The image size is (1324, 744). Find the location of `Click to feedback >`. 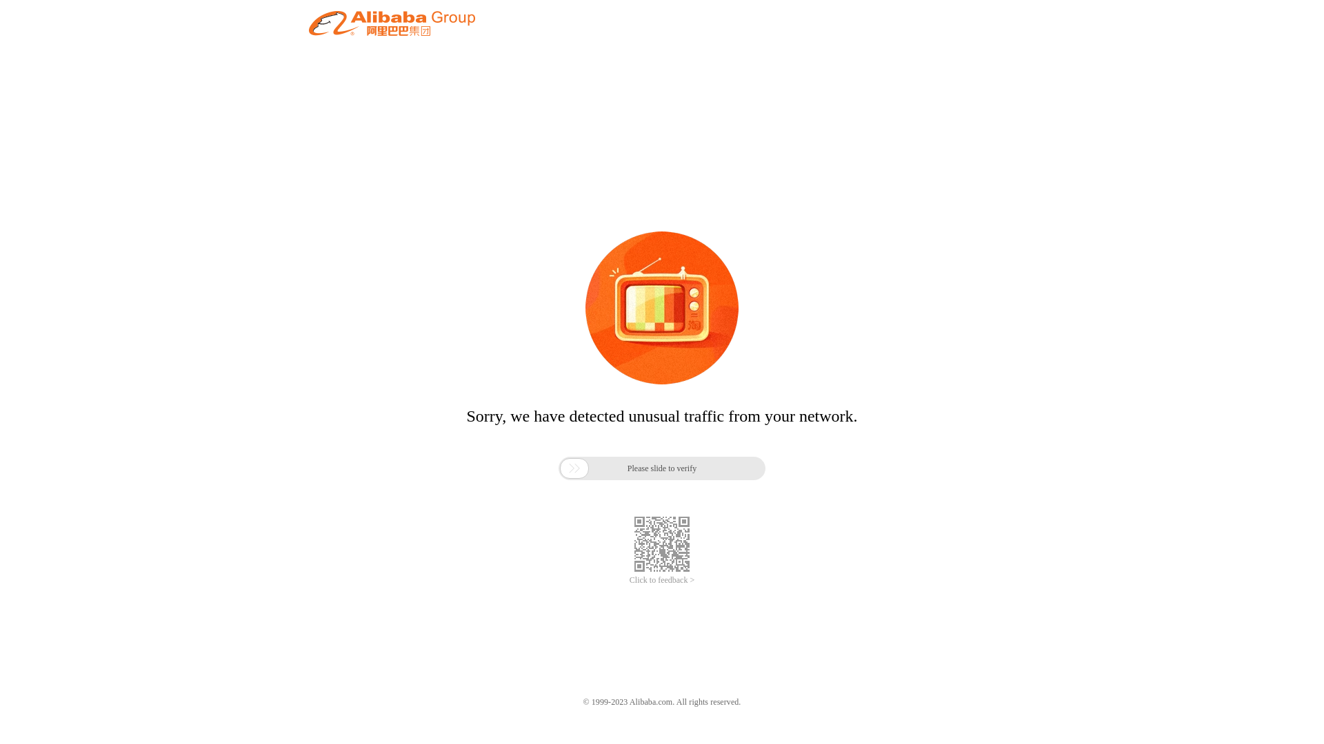

Click to feedback > is located at coordinates (662, 580).